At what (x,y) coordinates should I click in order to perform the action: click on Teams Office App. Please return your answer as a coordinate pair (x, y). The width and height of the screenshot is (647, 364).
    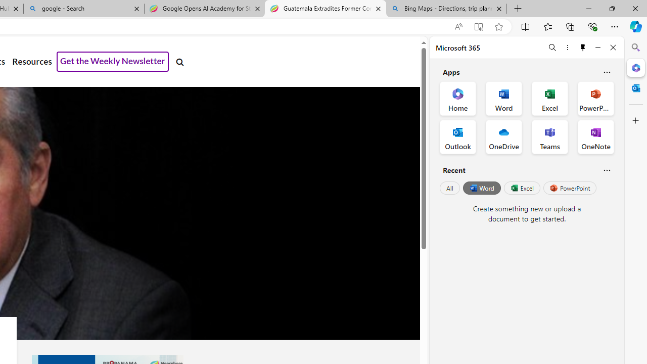
    Looking at the image, I should click on (550, 136).